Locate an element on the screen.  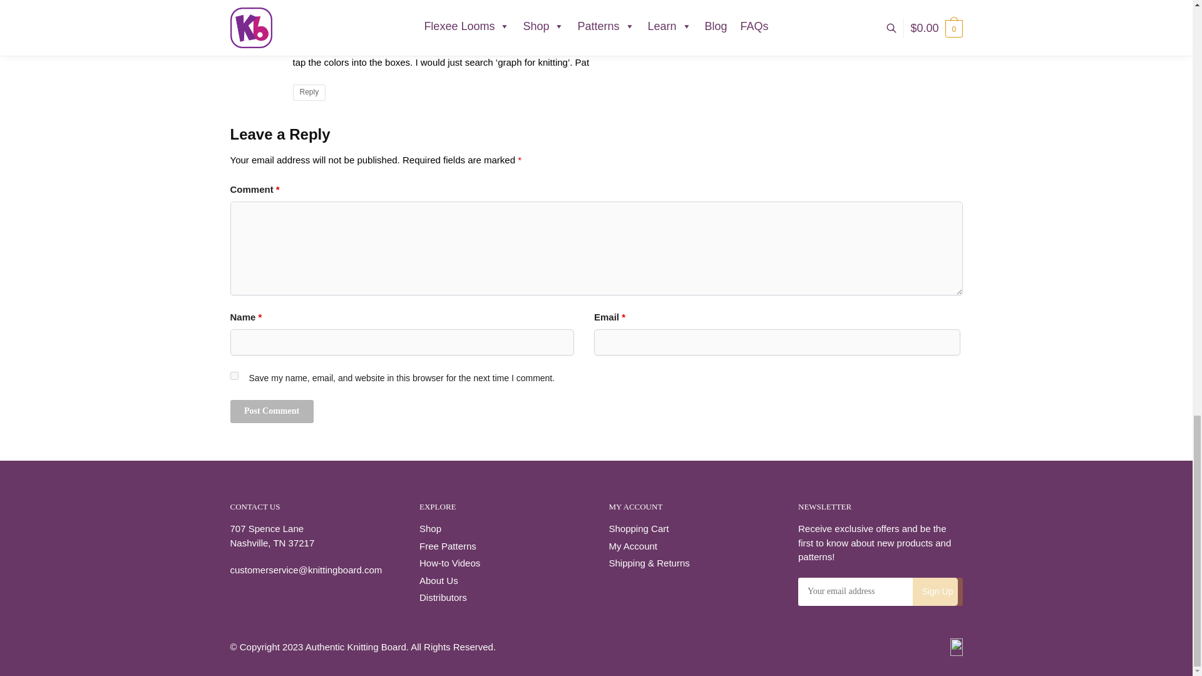
Sign up is located at coordinates (937, 591).